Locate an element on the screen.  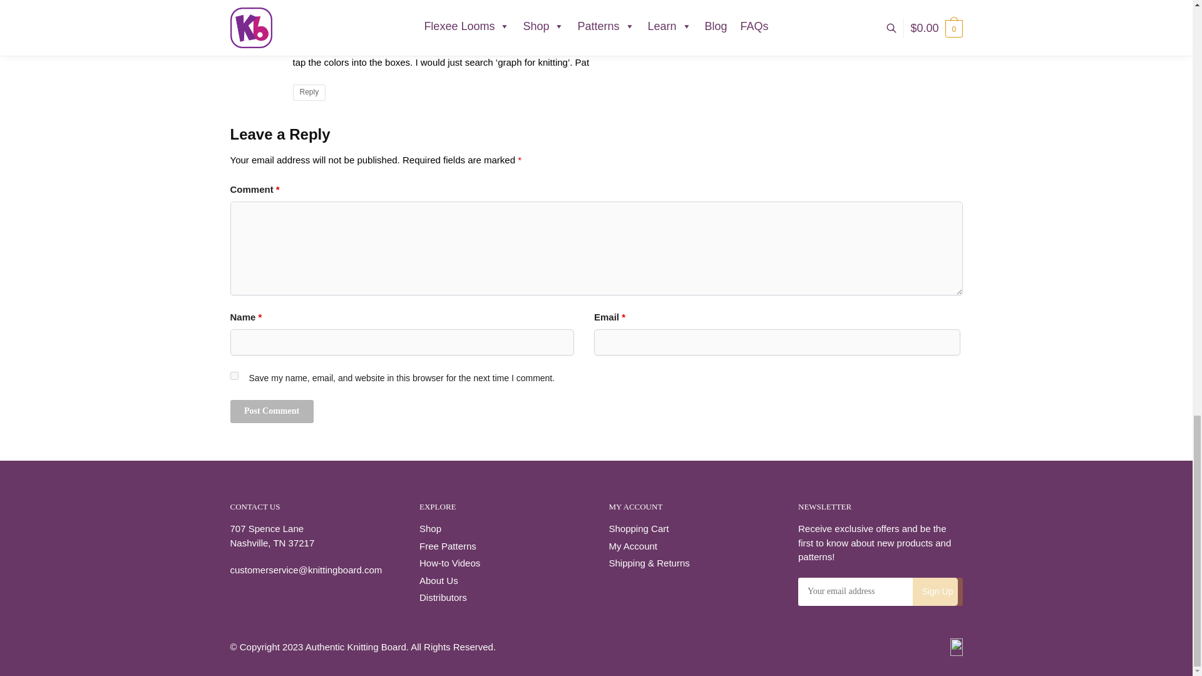
Sign up is located at coordinates (937, 591).